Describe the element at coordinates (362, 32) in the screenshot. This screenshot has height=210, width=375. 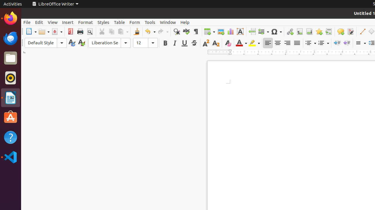
I see `Line` at that location.